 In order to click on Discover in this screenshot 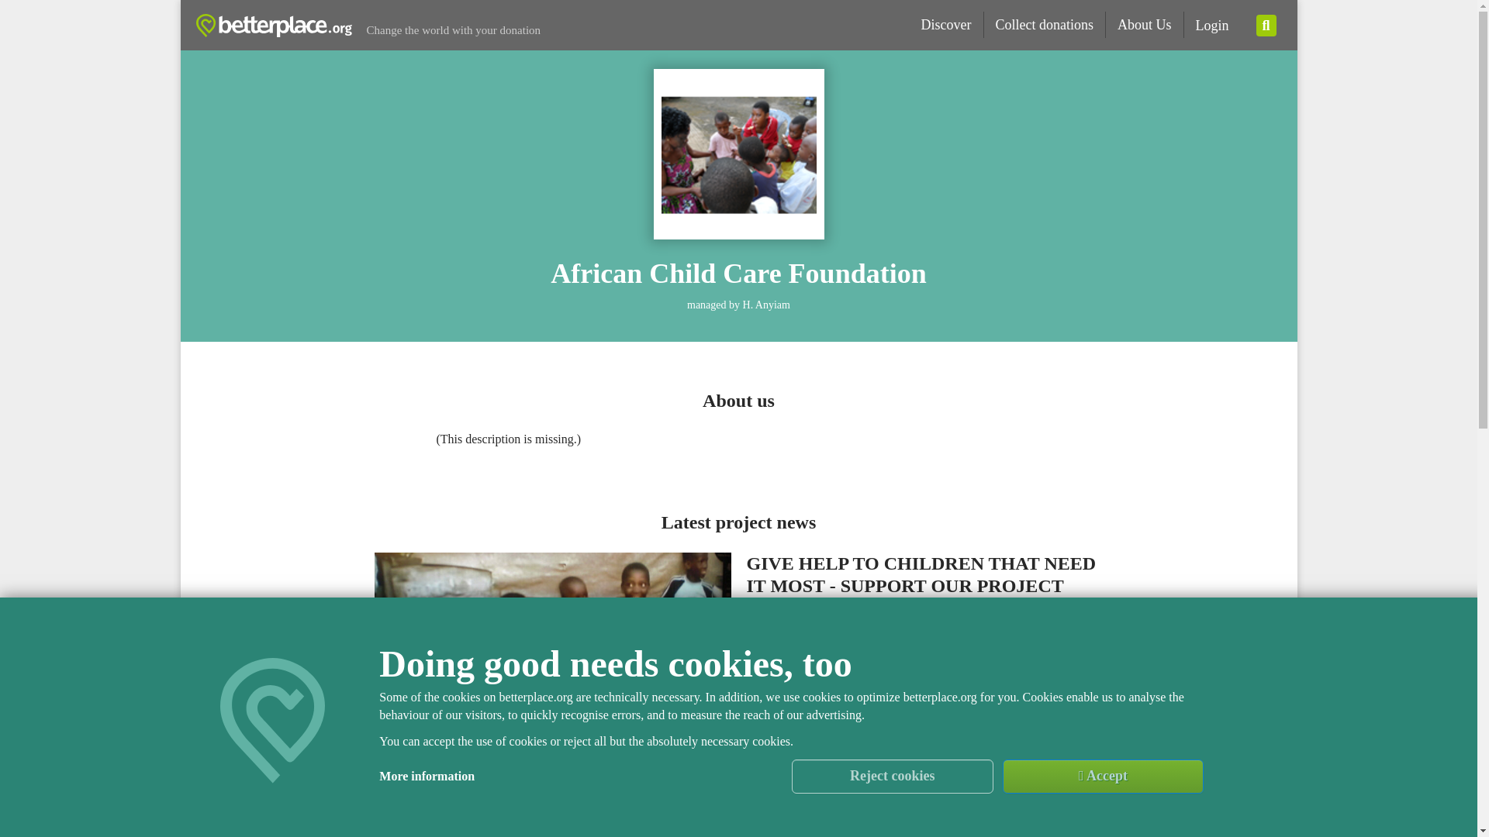, I will do `click(947, 25)`.